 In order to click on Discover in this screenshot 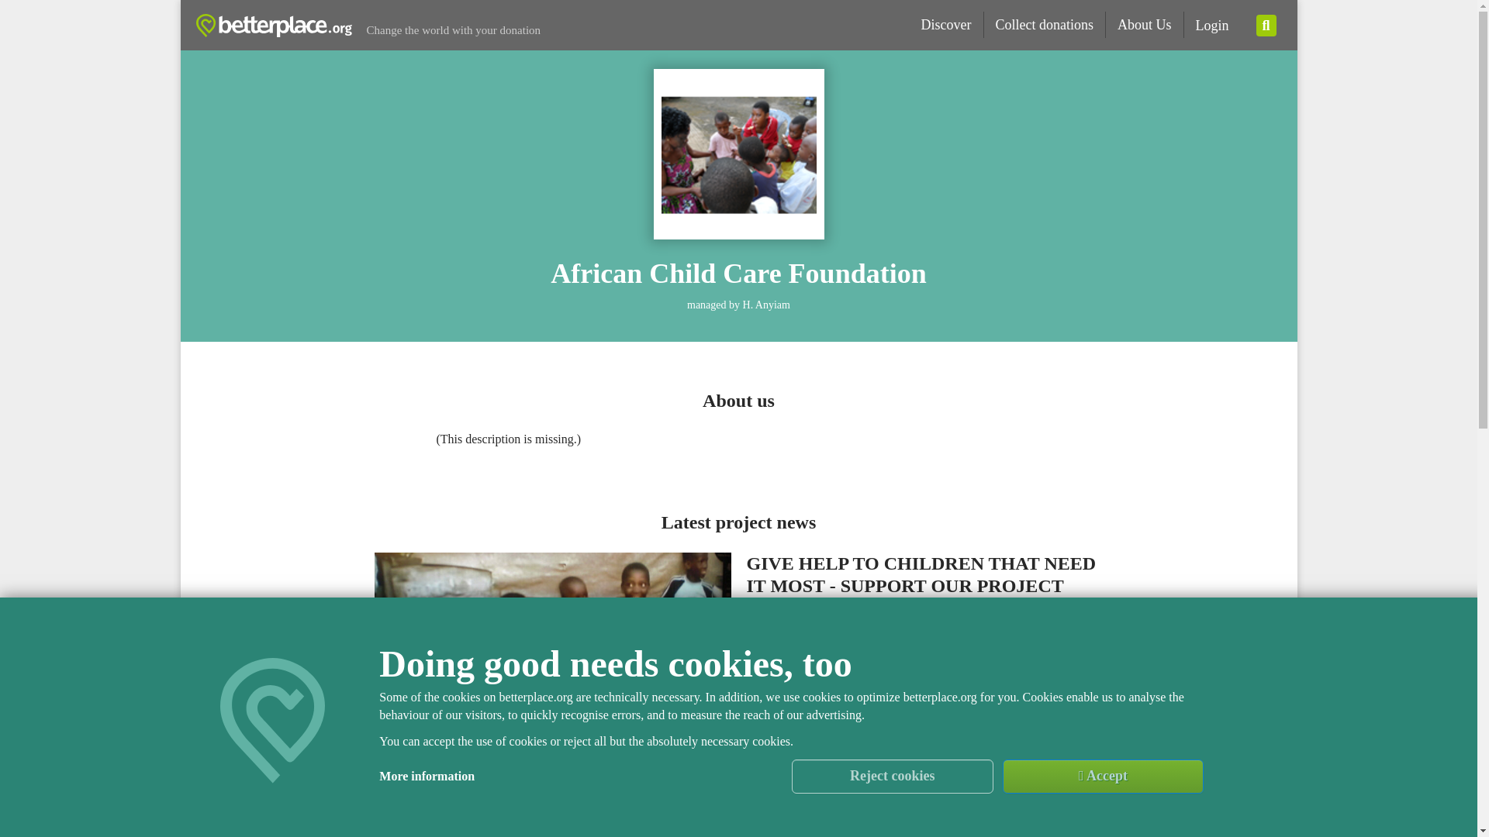, I will do `click(947, 25)`.